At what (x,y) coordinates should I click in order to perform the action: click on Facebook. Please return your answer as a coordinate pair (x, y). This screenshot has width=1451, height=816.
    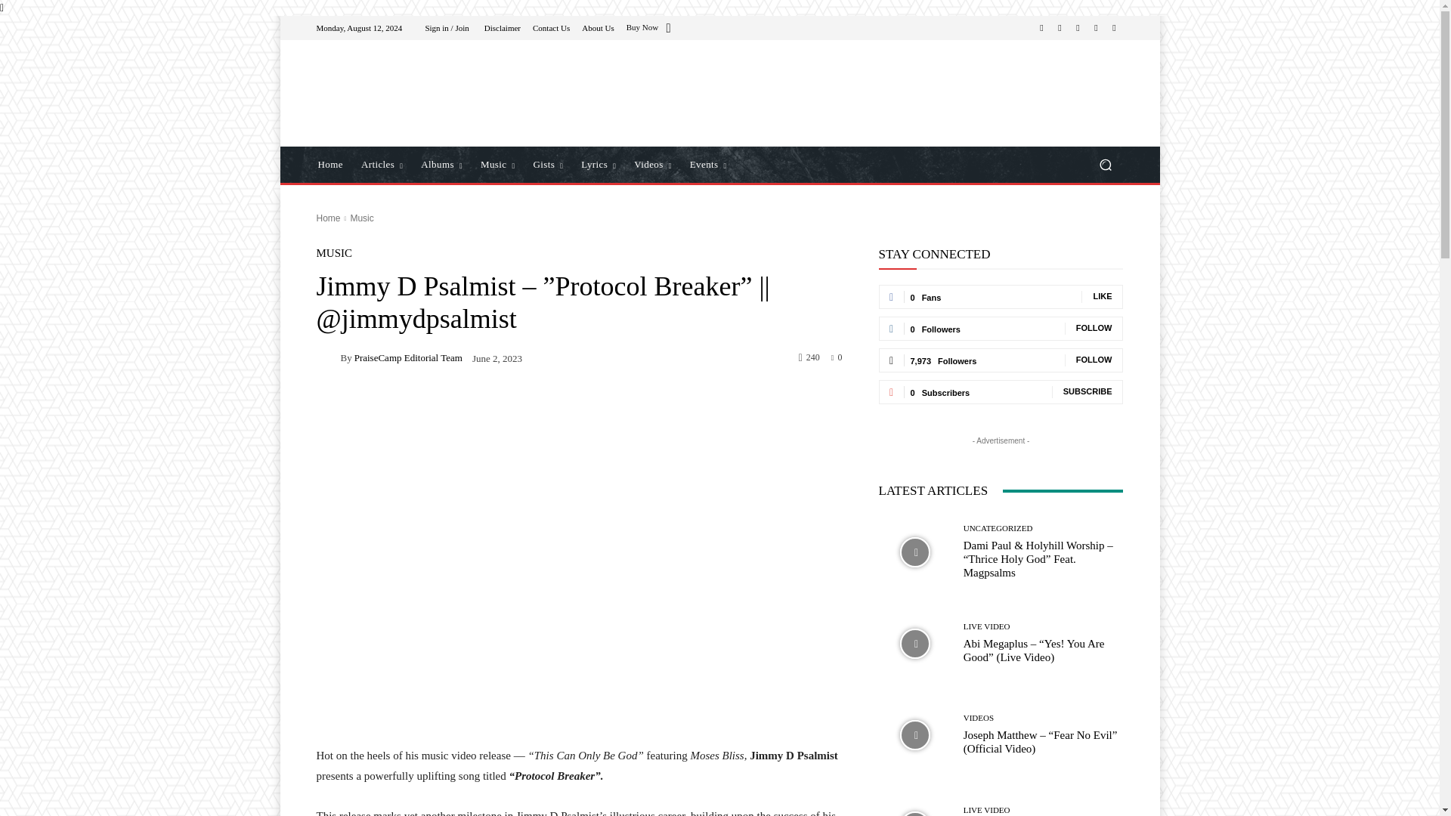
    Looking at the image, I should click on (1041, 27).